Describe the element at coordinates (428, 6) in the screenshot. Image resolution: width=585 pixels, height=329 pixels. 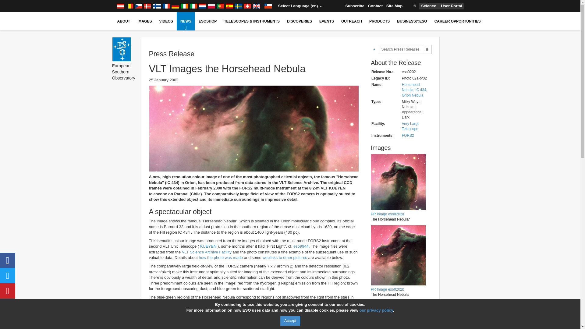
I see `Science` at that location.